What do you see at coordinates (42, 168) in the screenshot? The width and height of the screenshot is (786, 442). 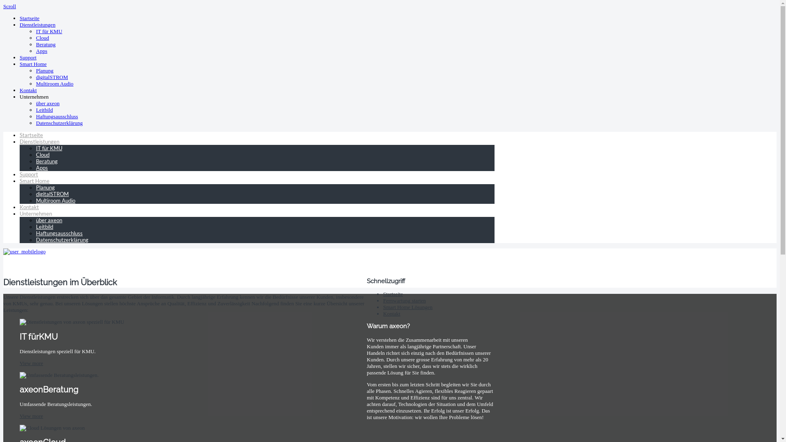 I see `Apps` at bounding box center [42, 168].